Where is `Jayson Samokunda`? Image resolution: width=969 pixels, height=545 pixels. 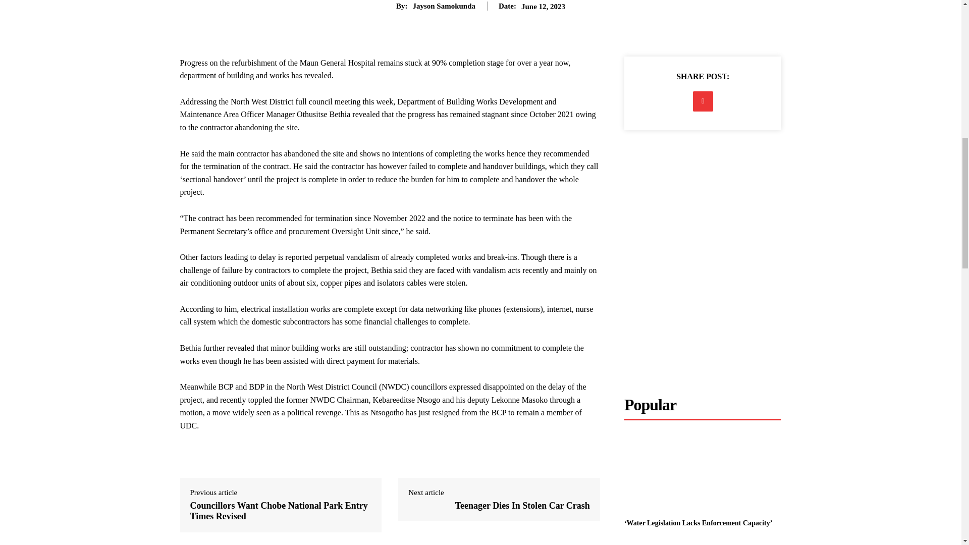 Jayson Samokunda is located at coordinates (444, 6).